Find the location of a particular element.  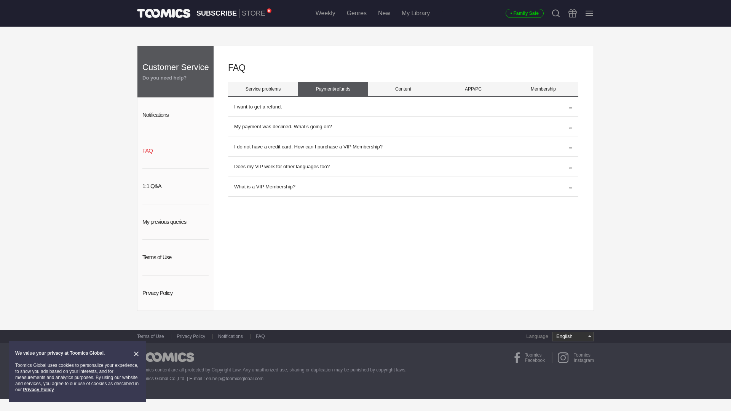

Search is located at coordinates (256, 13).